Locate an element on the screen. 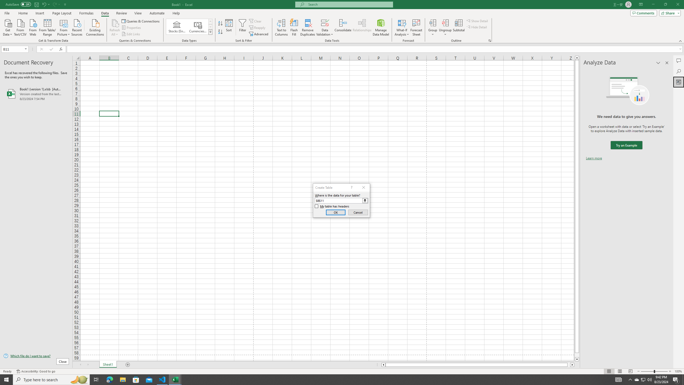  Analyze Data is located at coordinates (679, 82).